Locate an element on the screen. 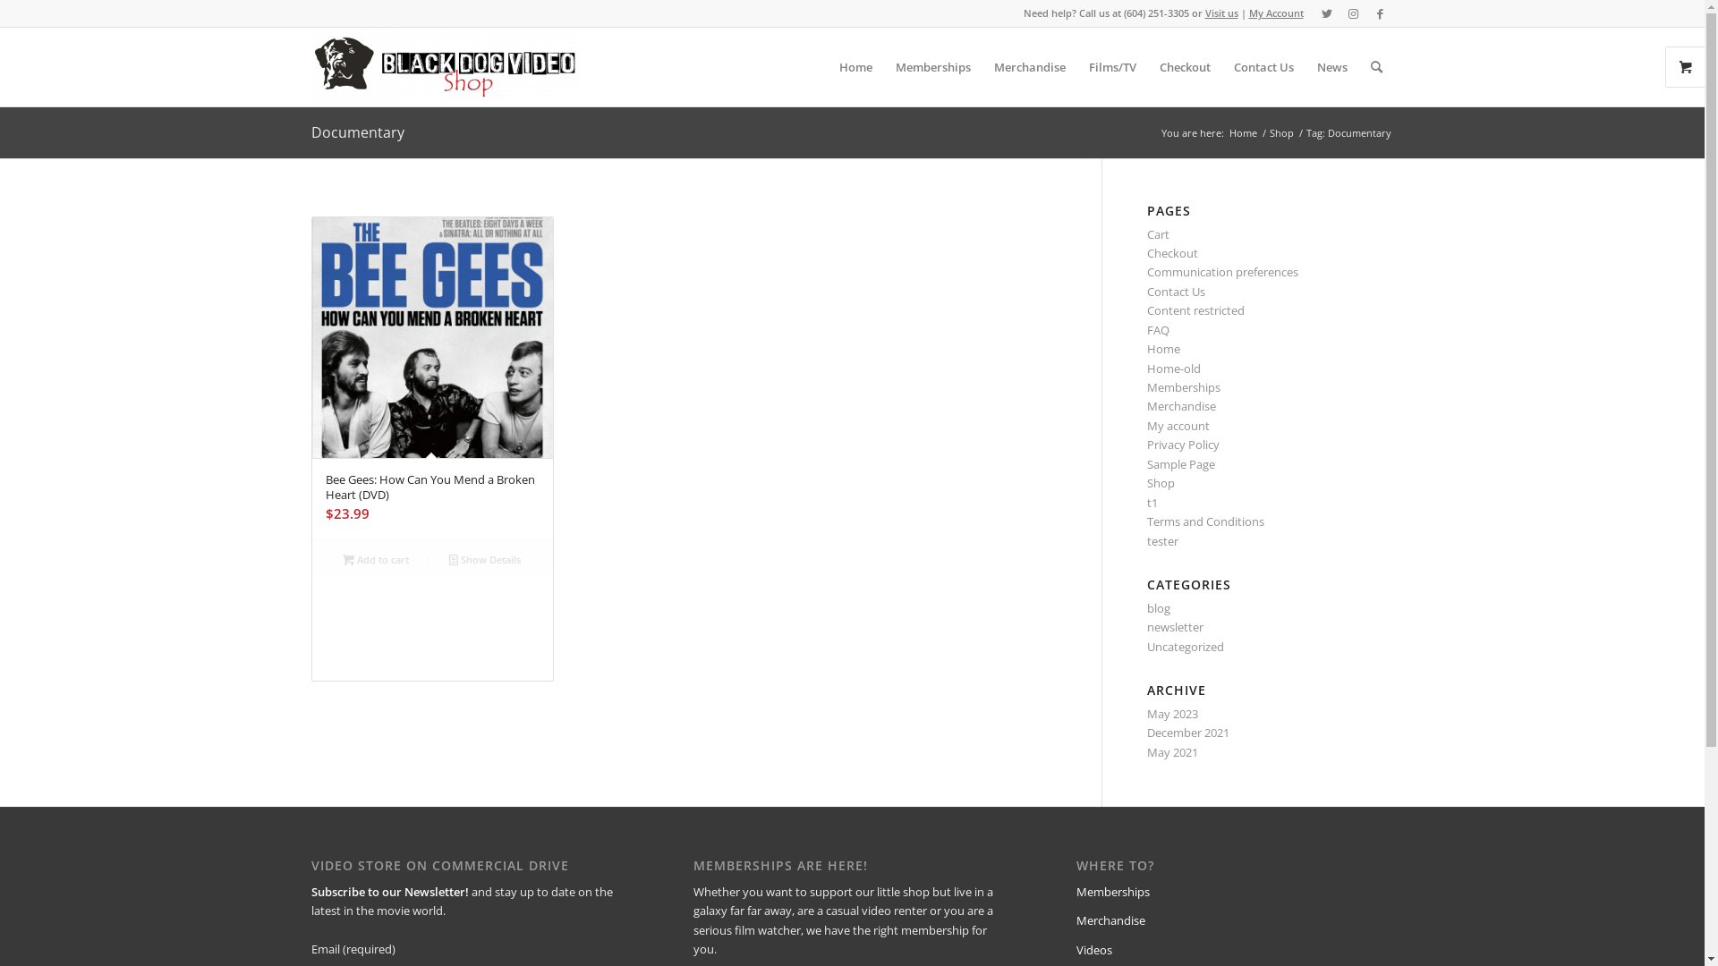 The height and width of the screenshot is (966, 1718). Home is located at coordinates (1242, 132).